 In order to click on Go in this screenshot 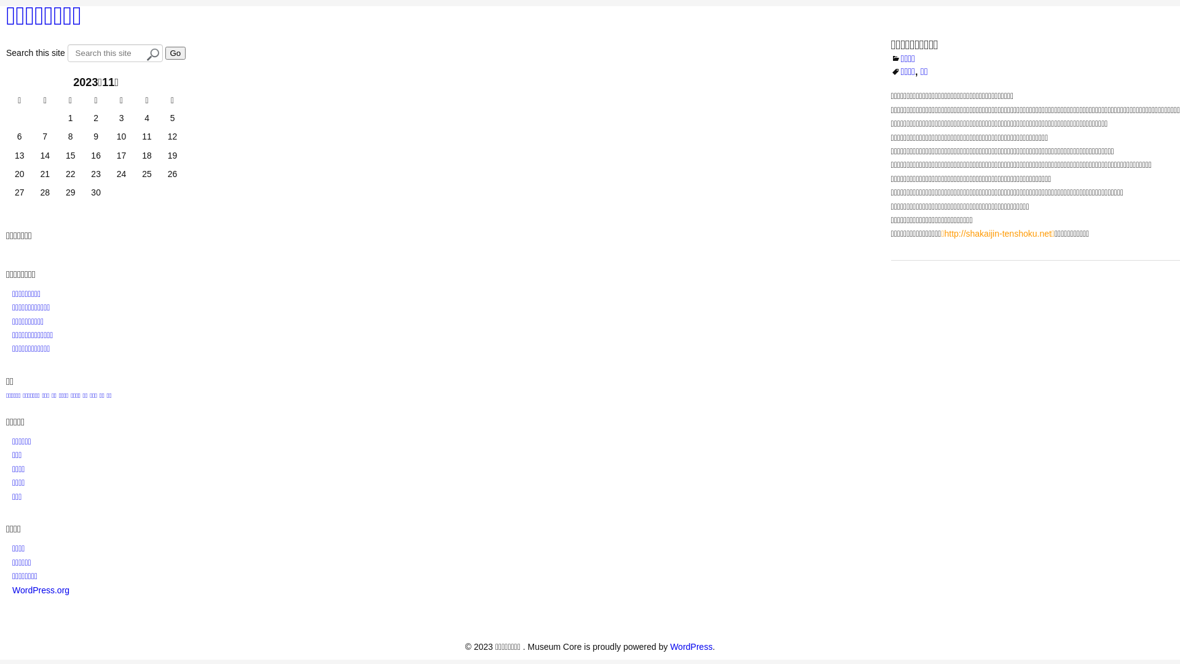, I will do `click(175, 53)`.